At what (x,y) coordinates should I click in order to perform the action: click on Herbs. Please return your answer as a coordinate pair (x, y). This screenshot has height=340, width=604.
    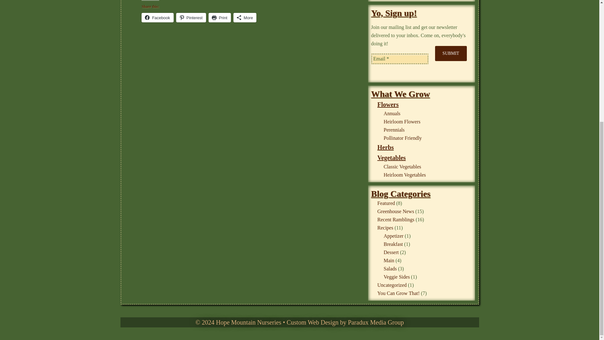
    Looking at the image, I should click on (386, 147).